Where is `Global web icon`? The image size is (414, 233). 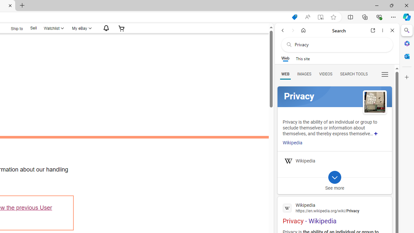
Global web icon is located at coordinates (287, 208).